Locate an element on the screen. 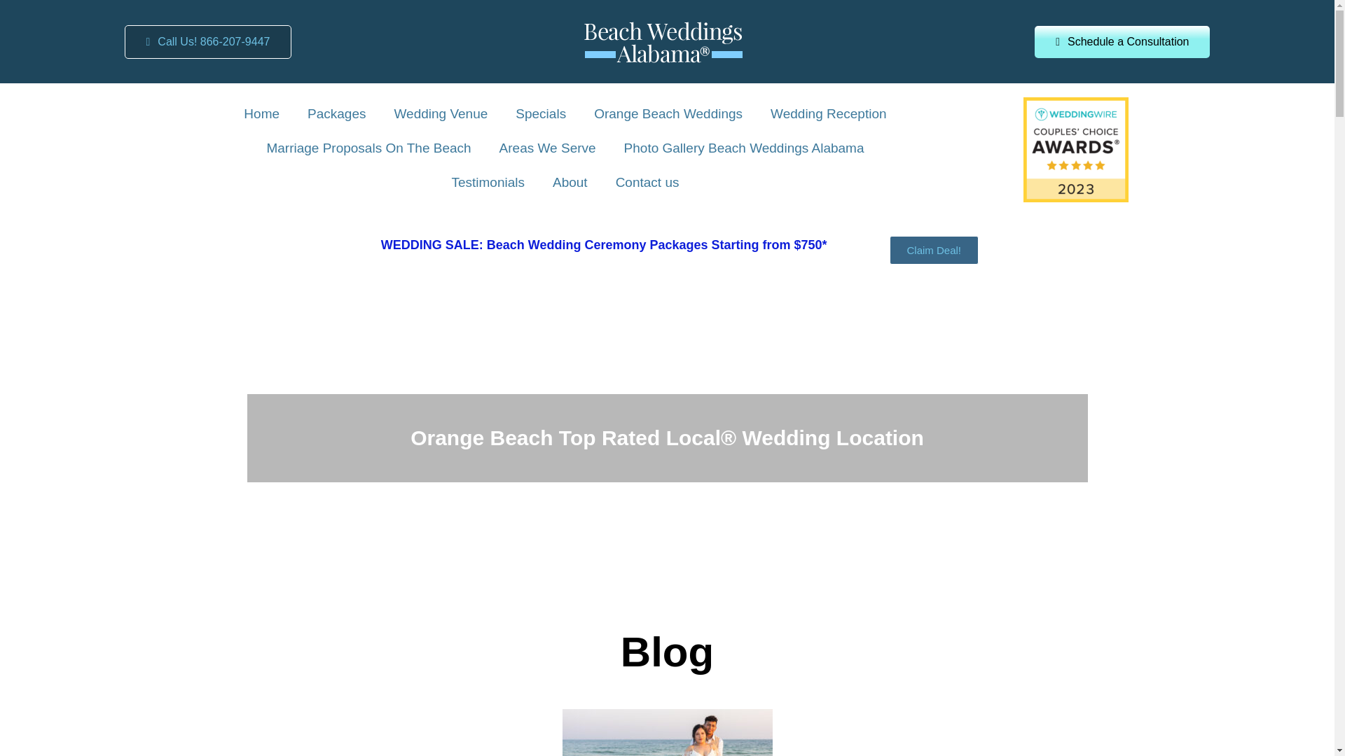 Image resolution: width=1345 pixels, height=756 pixels. Call Us! 866-207-9447 is located at coordinates (208, 42).